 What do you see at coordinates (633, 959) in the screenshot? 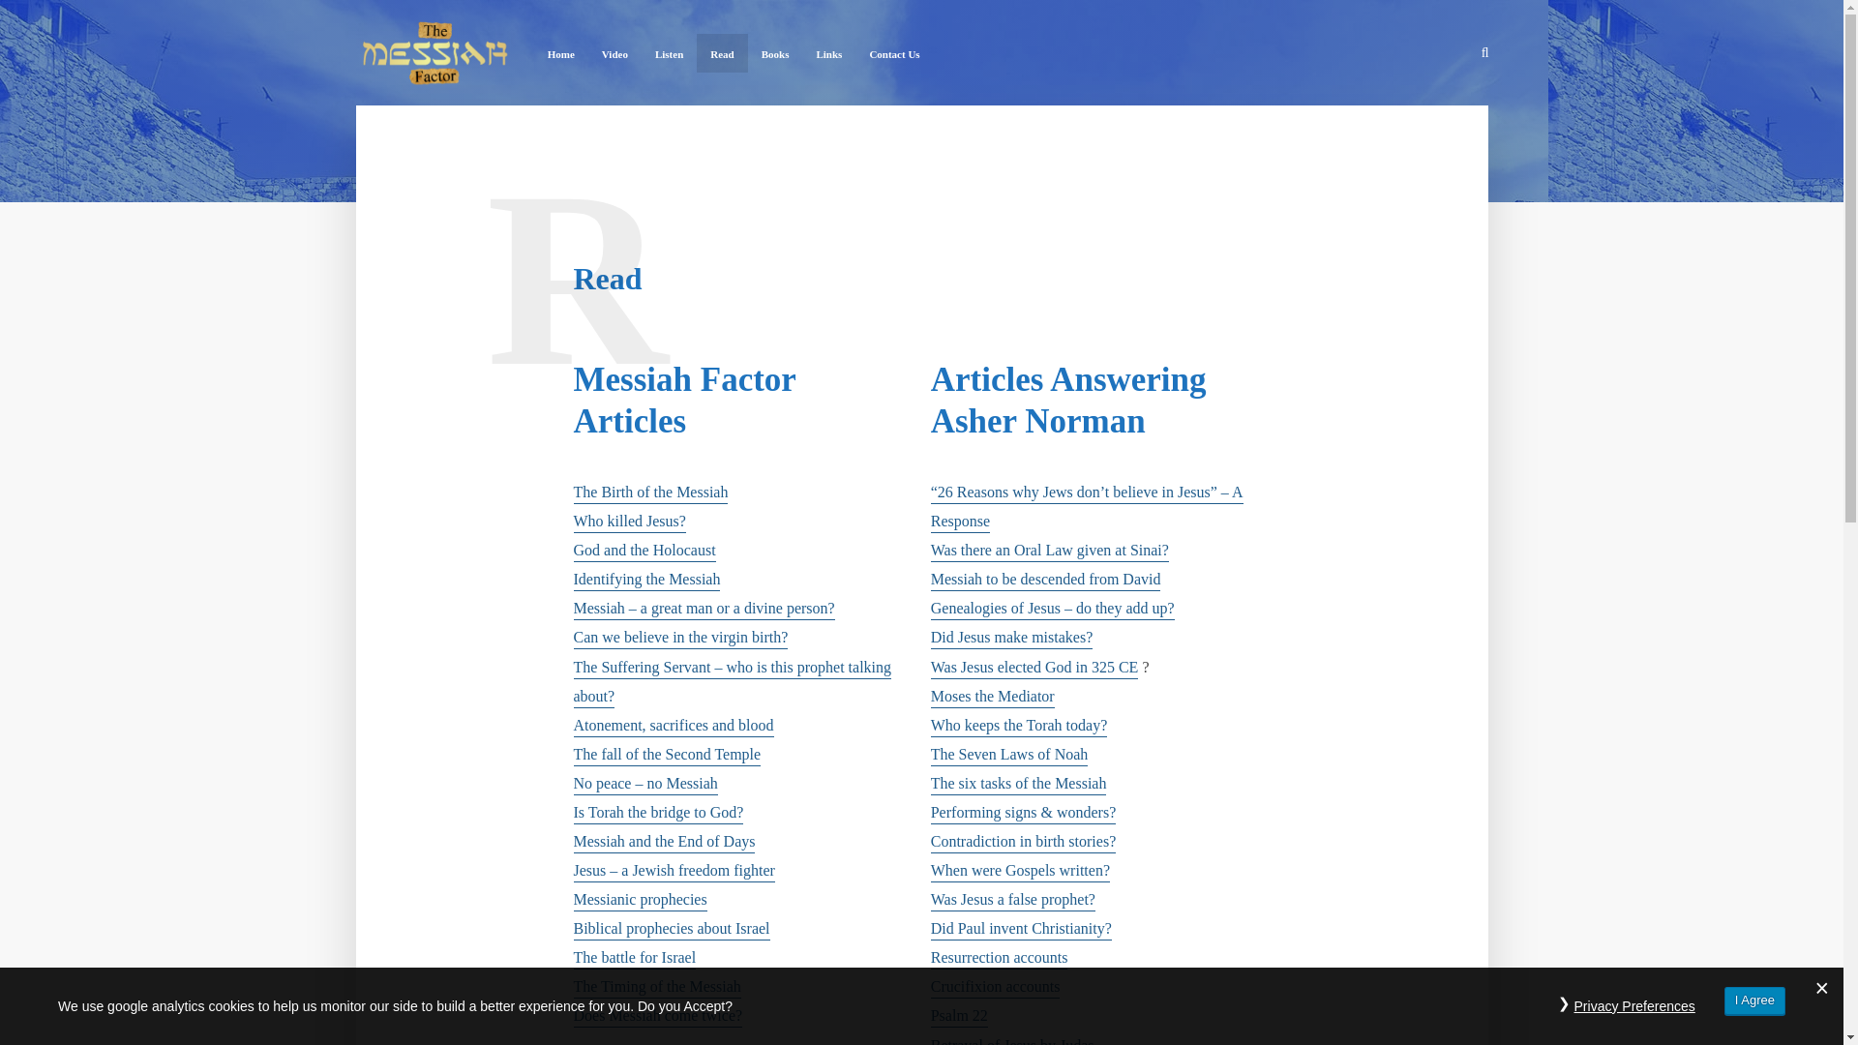
I see `The battle for Israel` at bounding box center [633, 959].